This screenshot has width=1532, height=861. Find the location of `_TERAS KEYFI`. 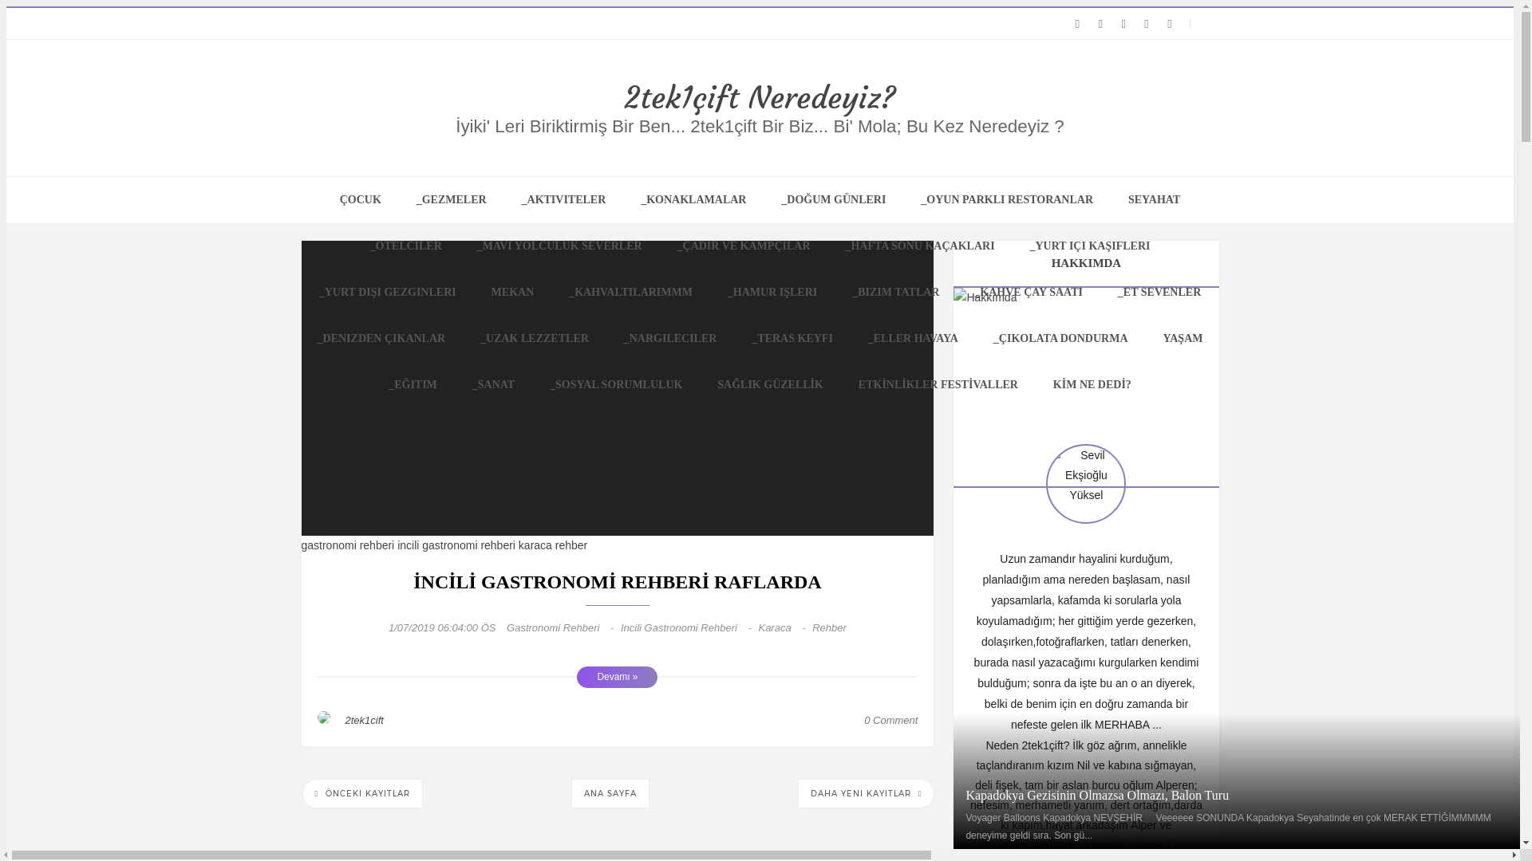

_TERAS KEYFI is located at coordinates (792, 339).